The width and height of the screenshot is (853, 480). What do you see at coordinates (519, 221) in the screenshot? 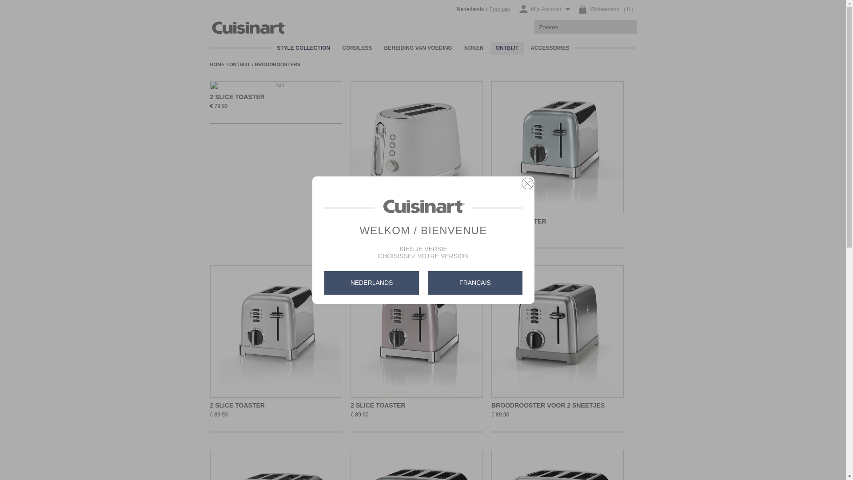
I see `2 SLICE TOASTER` at bounding box center [519, 221].